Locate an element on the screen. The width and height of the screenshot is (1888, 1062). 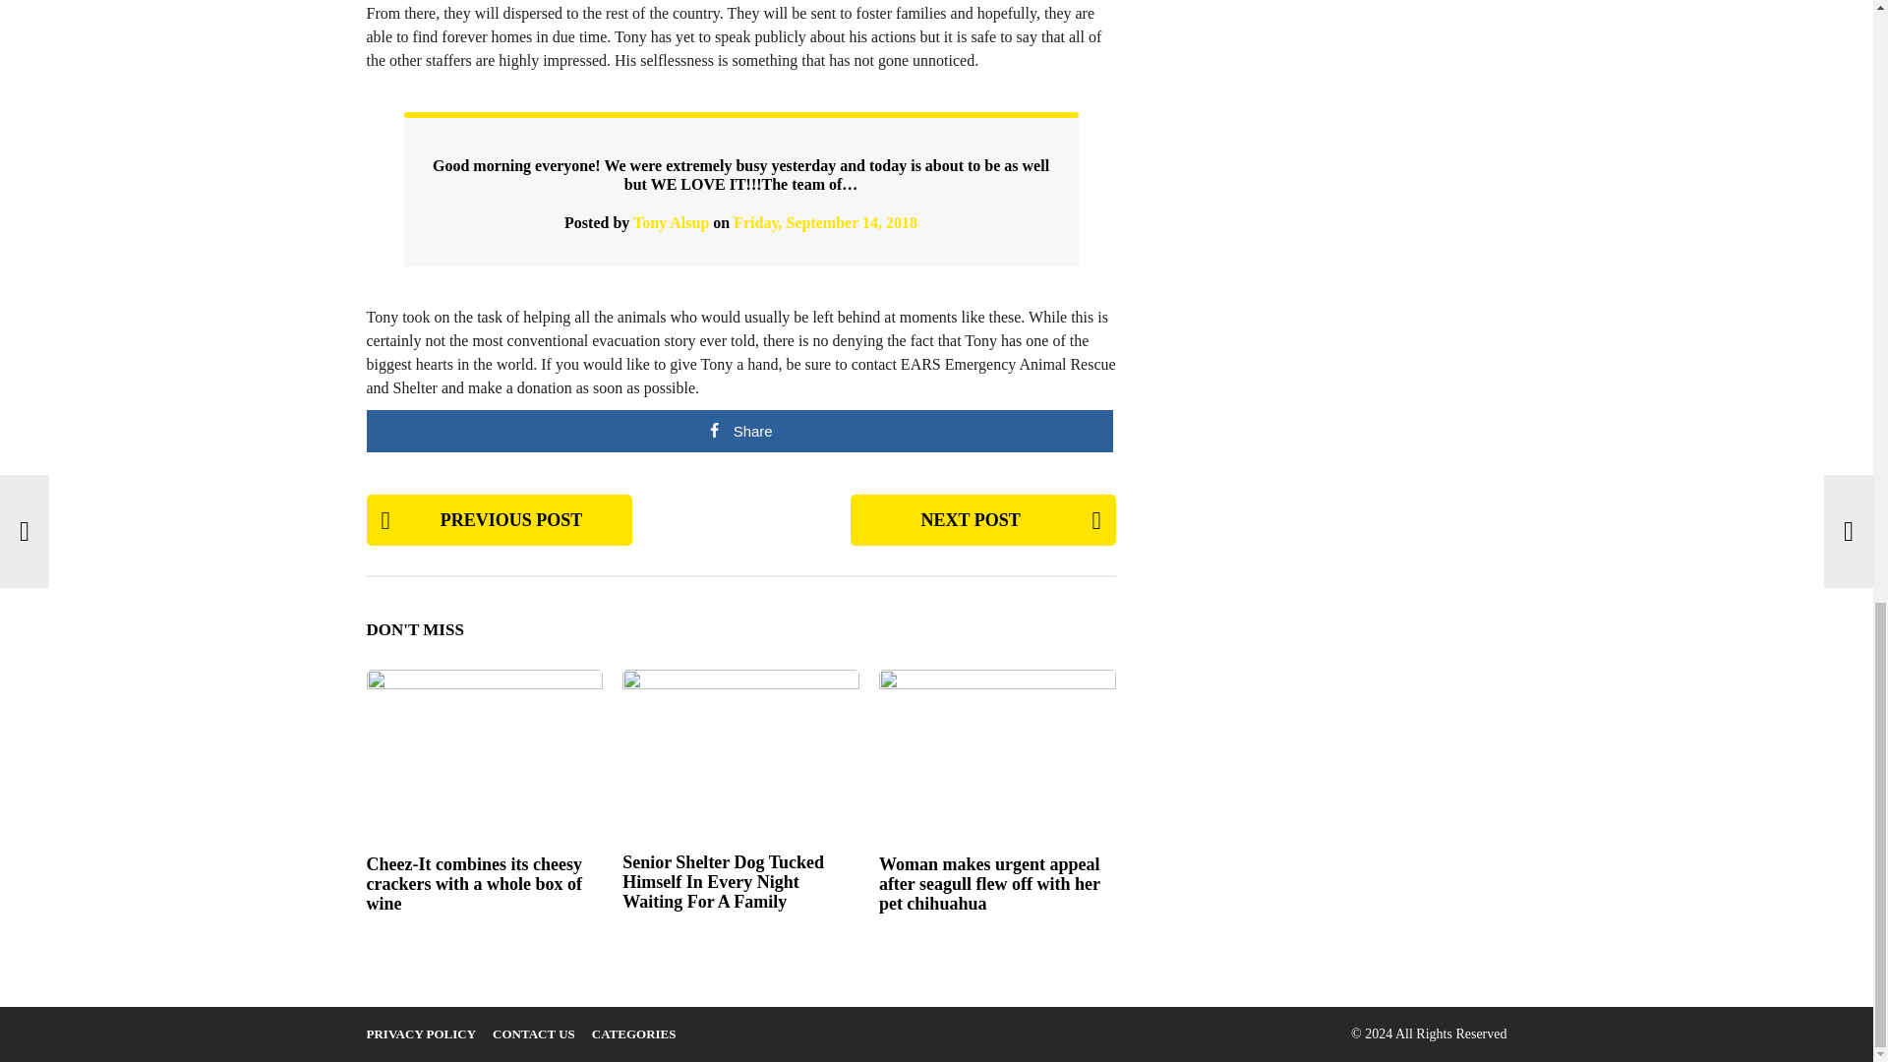
Tony Alsup is located at coordinates (671, 222).